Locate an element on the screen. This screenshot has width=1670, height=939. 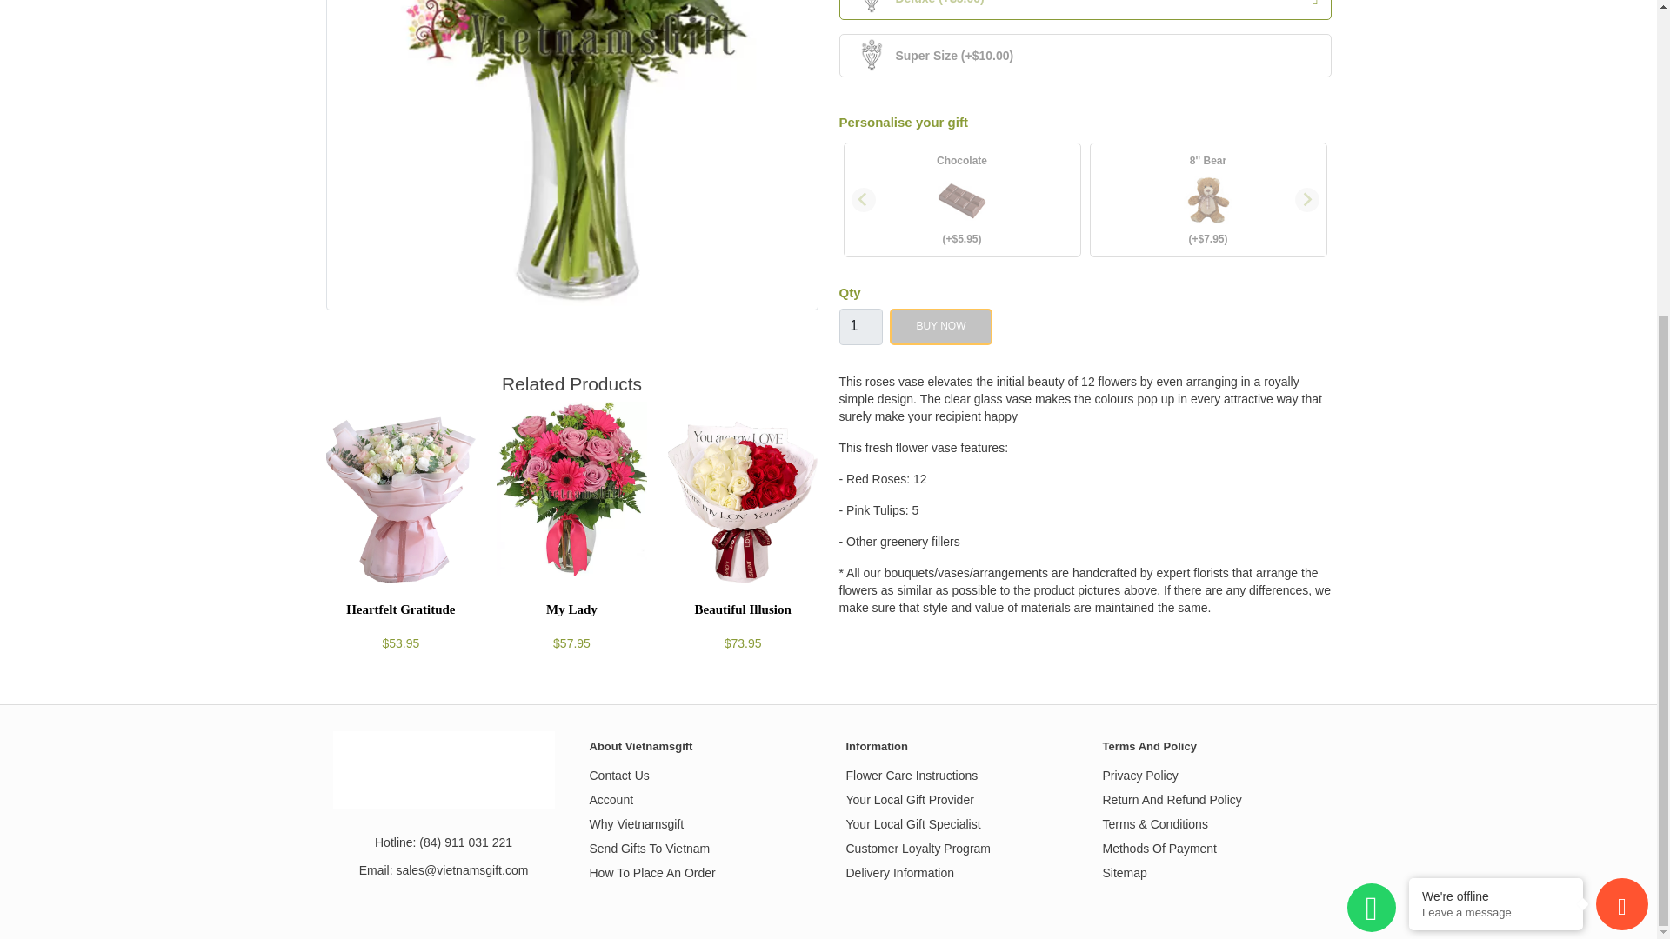
Leave a message is located at coordinates (1496, 445).